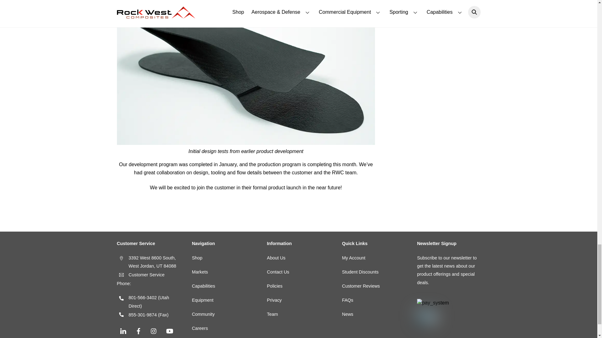  I want to click on Equipment, so click(203, 300).